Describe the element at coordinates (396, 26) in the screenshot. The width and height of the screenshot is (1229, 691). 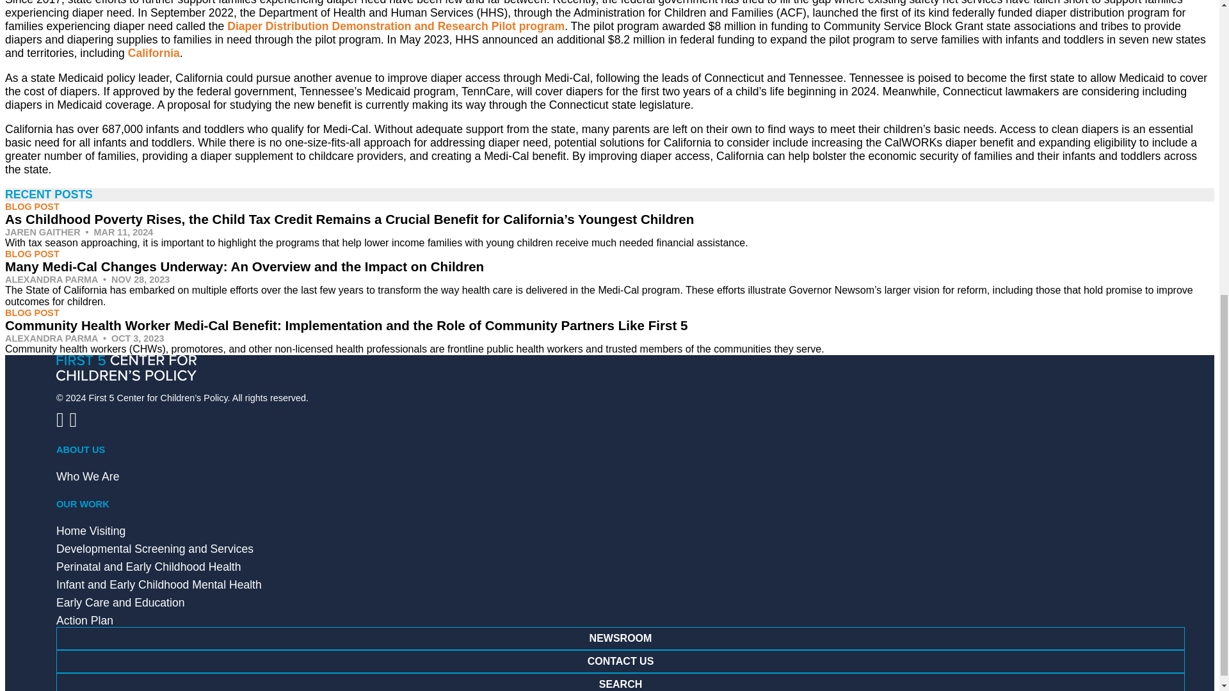
I see `Diaper Distribution Demonstration and Research Pilot program` at that location.